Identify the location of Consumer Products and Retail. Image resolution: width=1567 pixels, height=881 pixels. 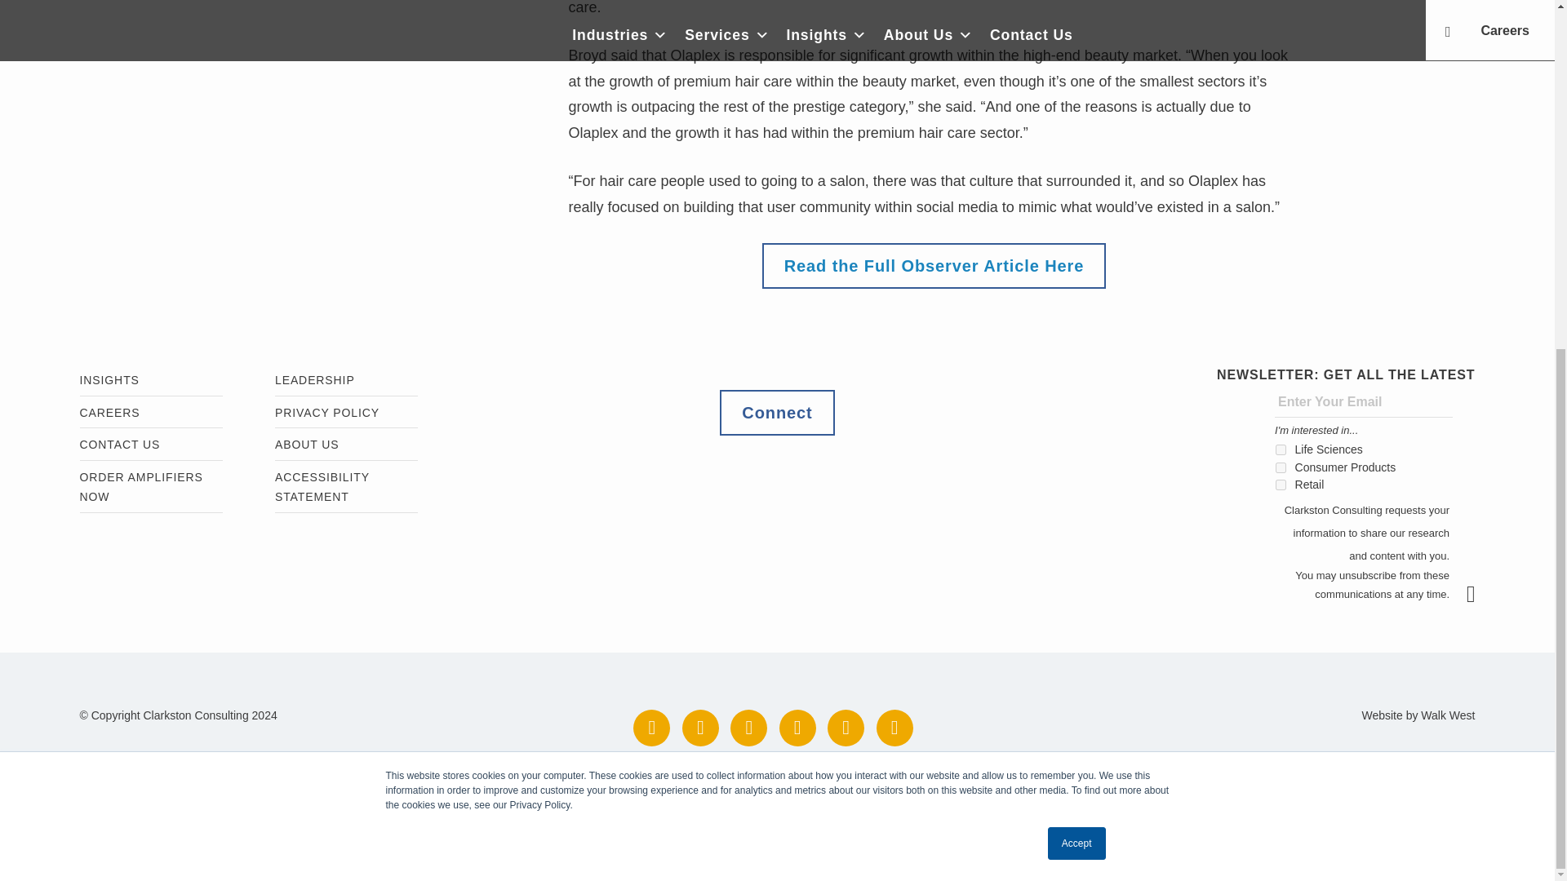
(1281, 467).